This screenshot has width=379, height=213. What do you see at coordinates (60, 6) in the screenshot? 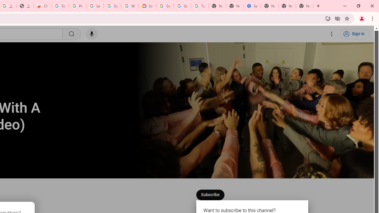
I see `Sign in - Google Accounts` at bounding box center [60, 6].